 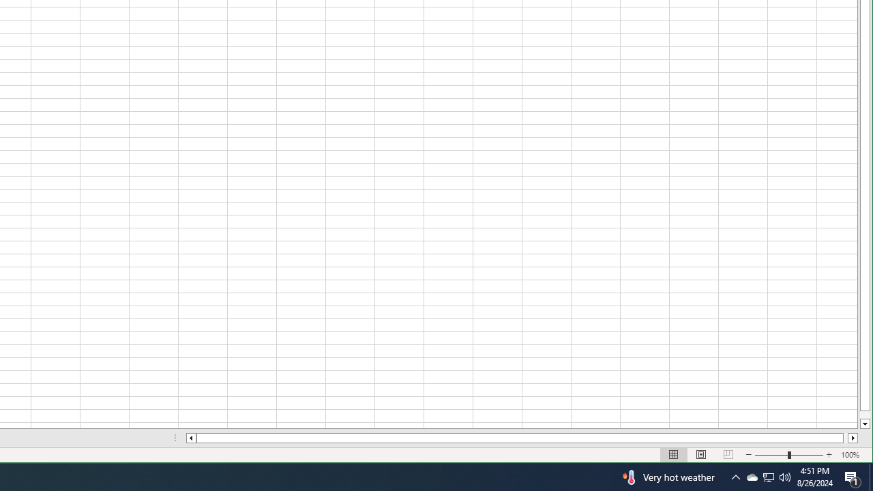 I want to click on Very hot weather, so click(x=667, y=477).